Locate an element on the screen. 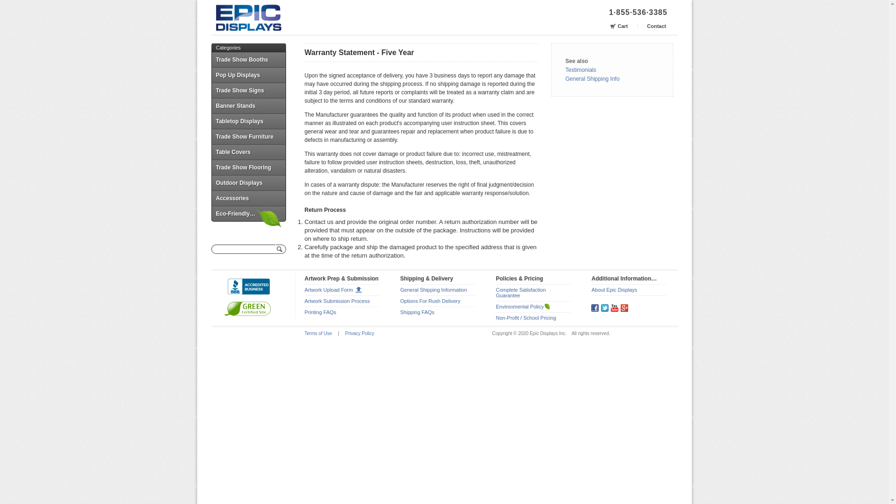 The height and width of the screenshot is (504, 896). Pop Up Displays is located at coordinates (248, 75).